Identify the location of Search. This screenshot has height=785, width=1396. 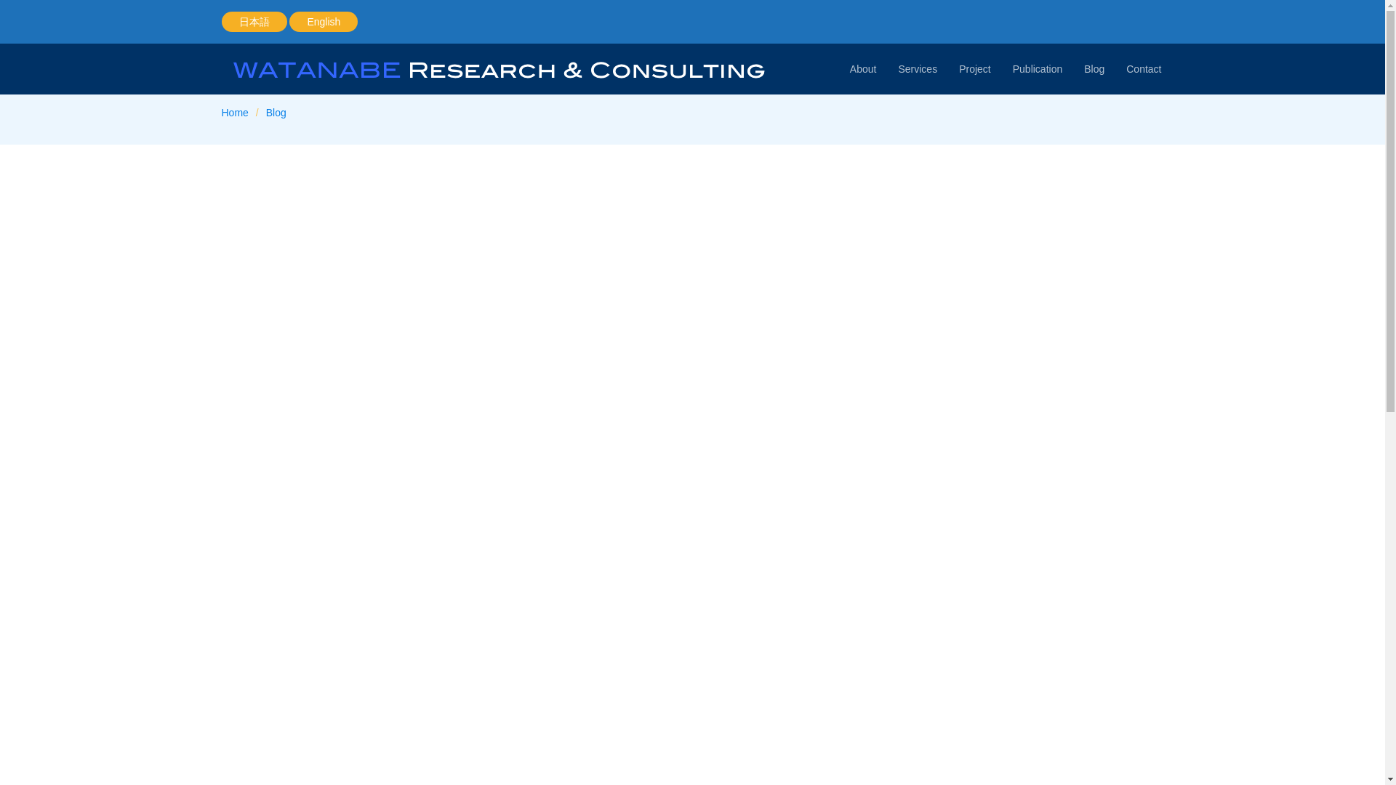
(922, 331).